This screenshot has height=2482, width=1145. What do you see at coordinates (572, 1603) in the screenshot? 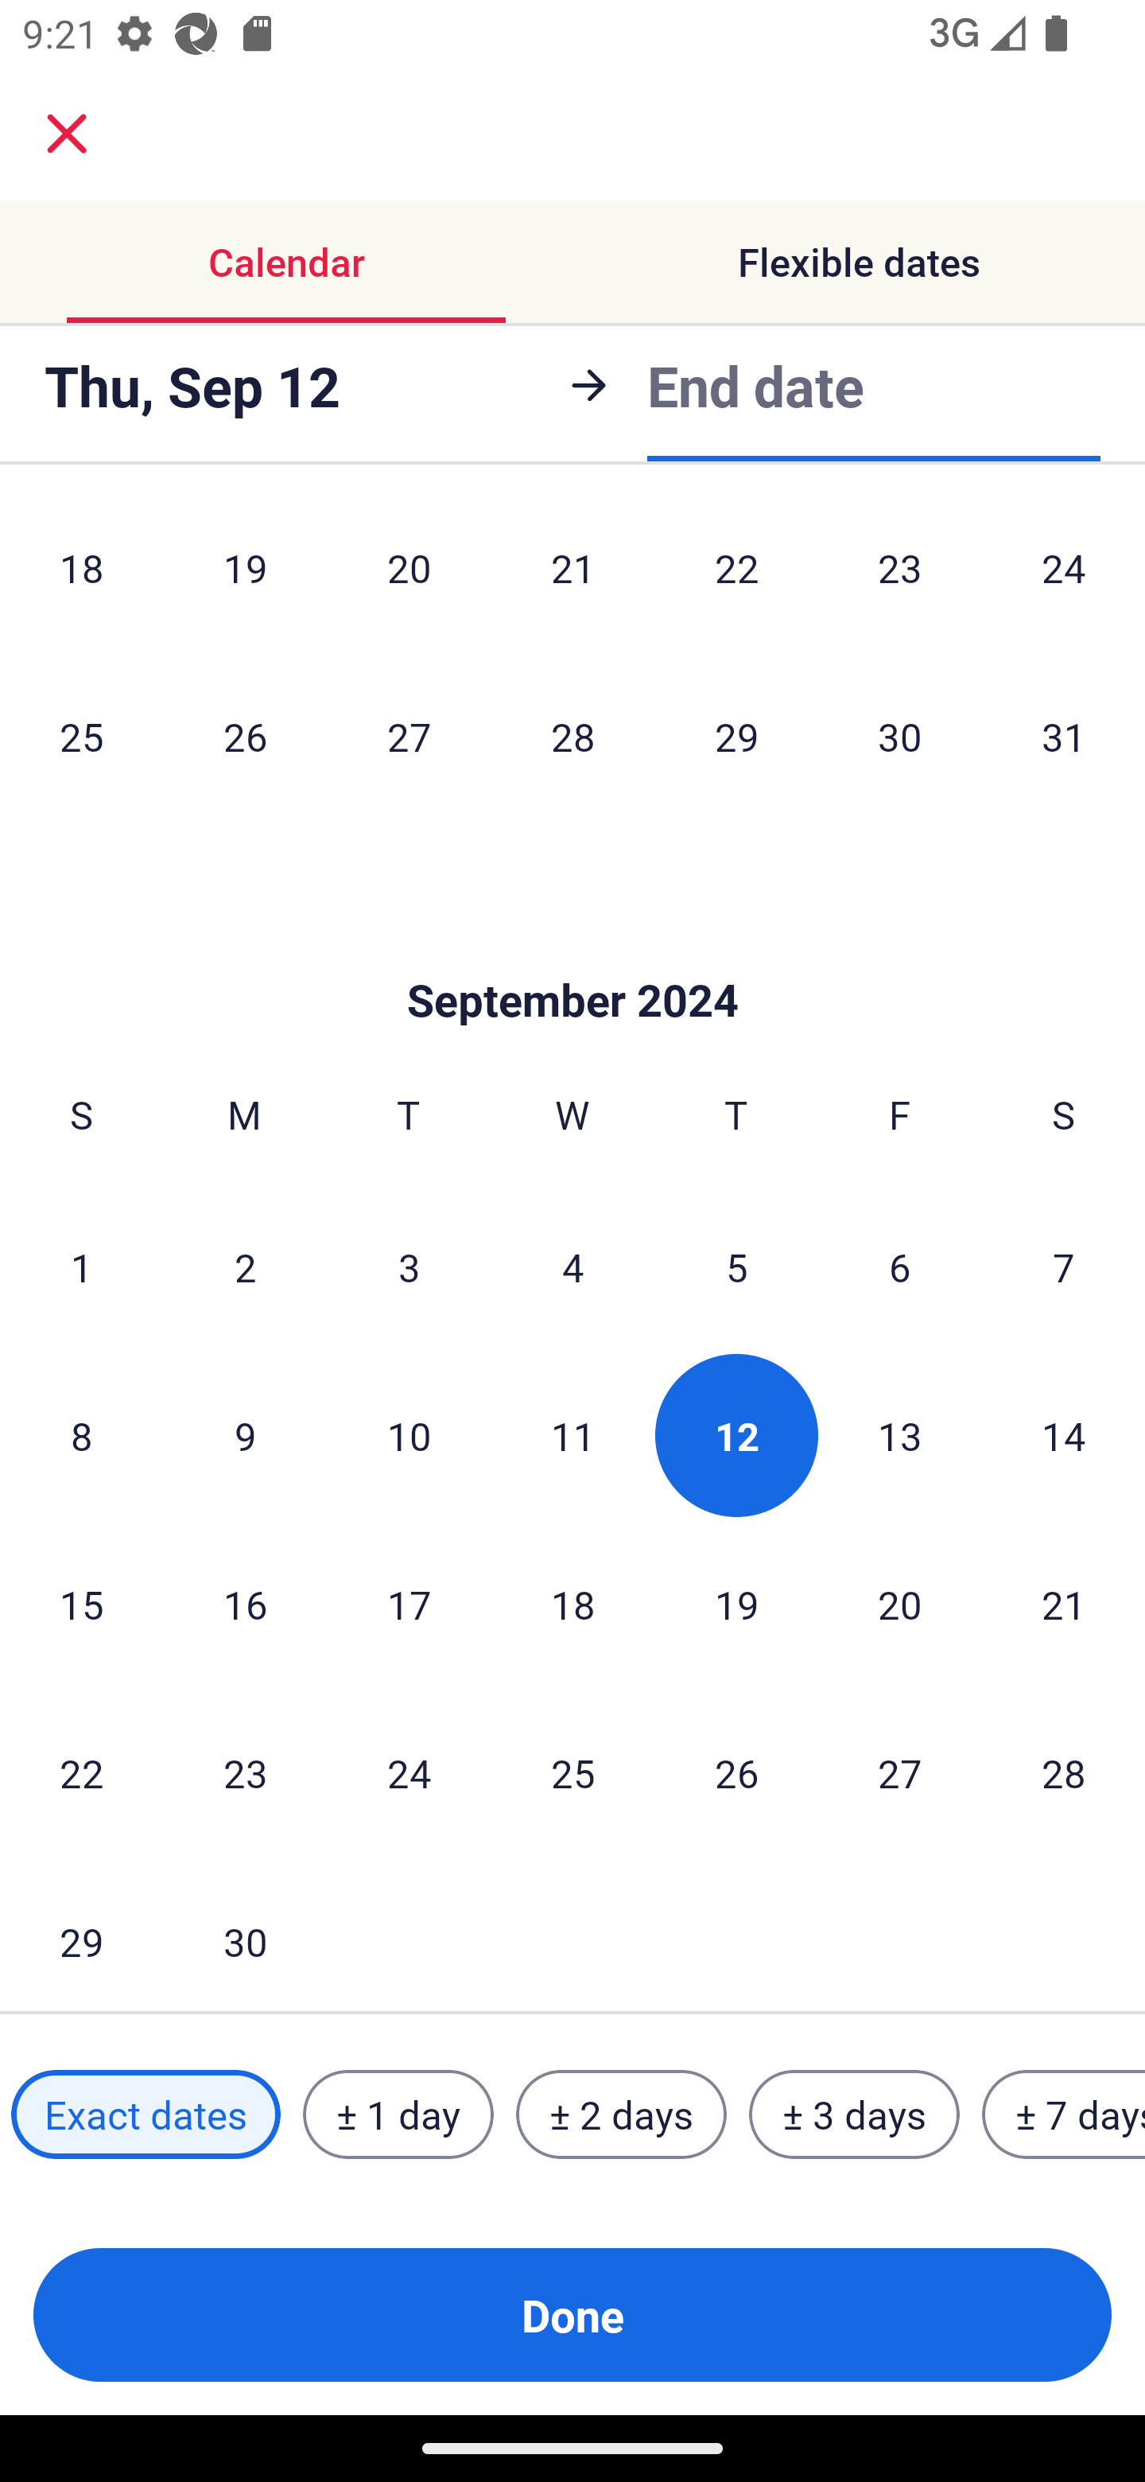
I see `18 Wednesday, September 18, 2024` at bounding box center [572, 1603].